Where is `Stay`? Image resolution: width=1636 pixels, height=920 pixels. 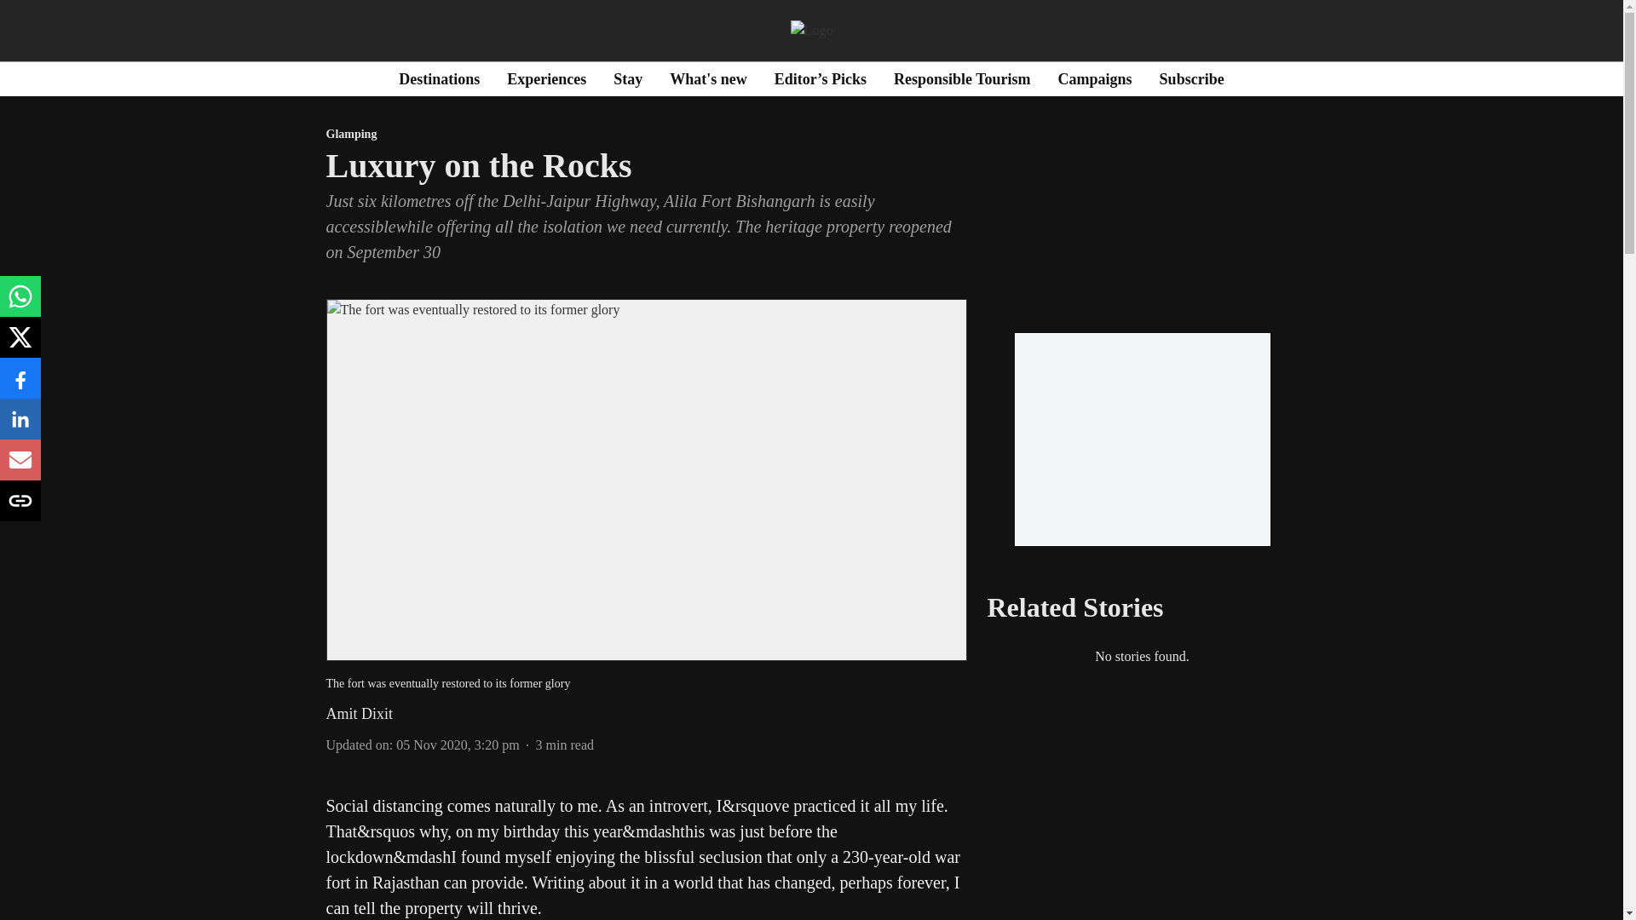
Stay is located at coordinates (628, 78).